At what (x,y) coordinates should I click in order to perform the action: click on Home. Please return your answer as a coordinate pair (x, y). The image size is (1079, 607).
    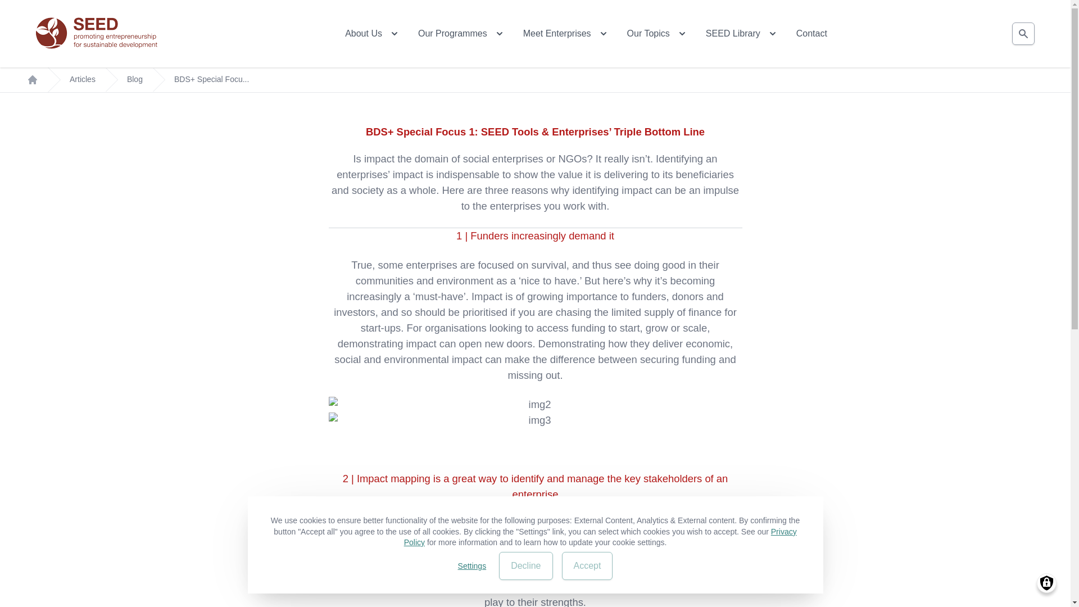
    Looking at the image, I should click on (98, 34).